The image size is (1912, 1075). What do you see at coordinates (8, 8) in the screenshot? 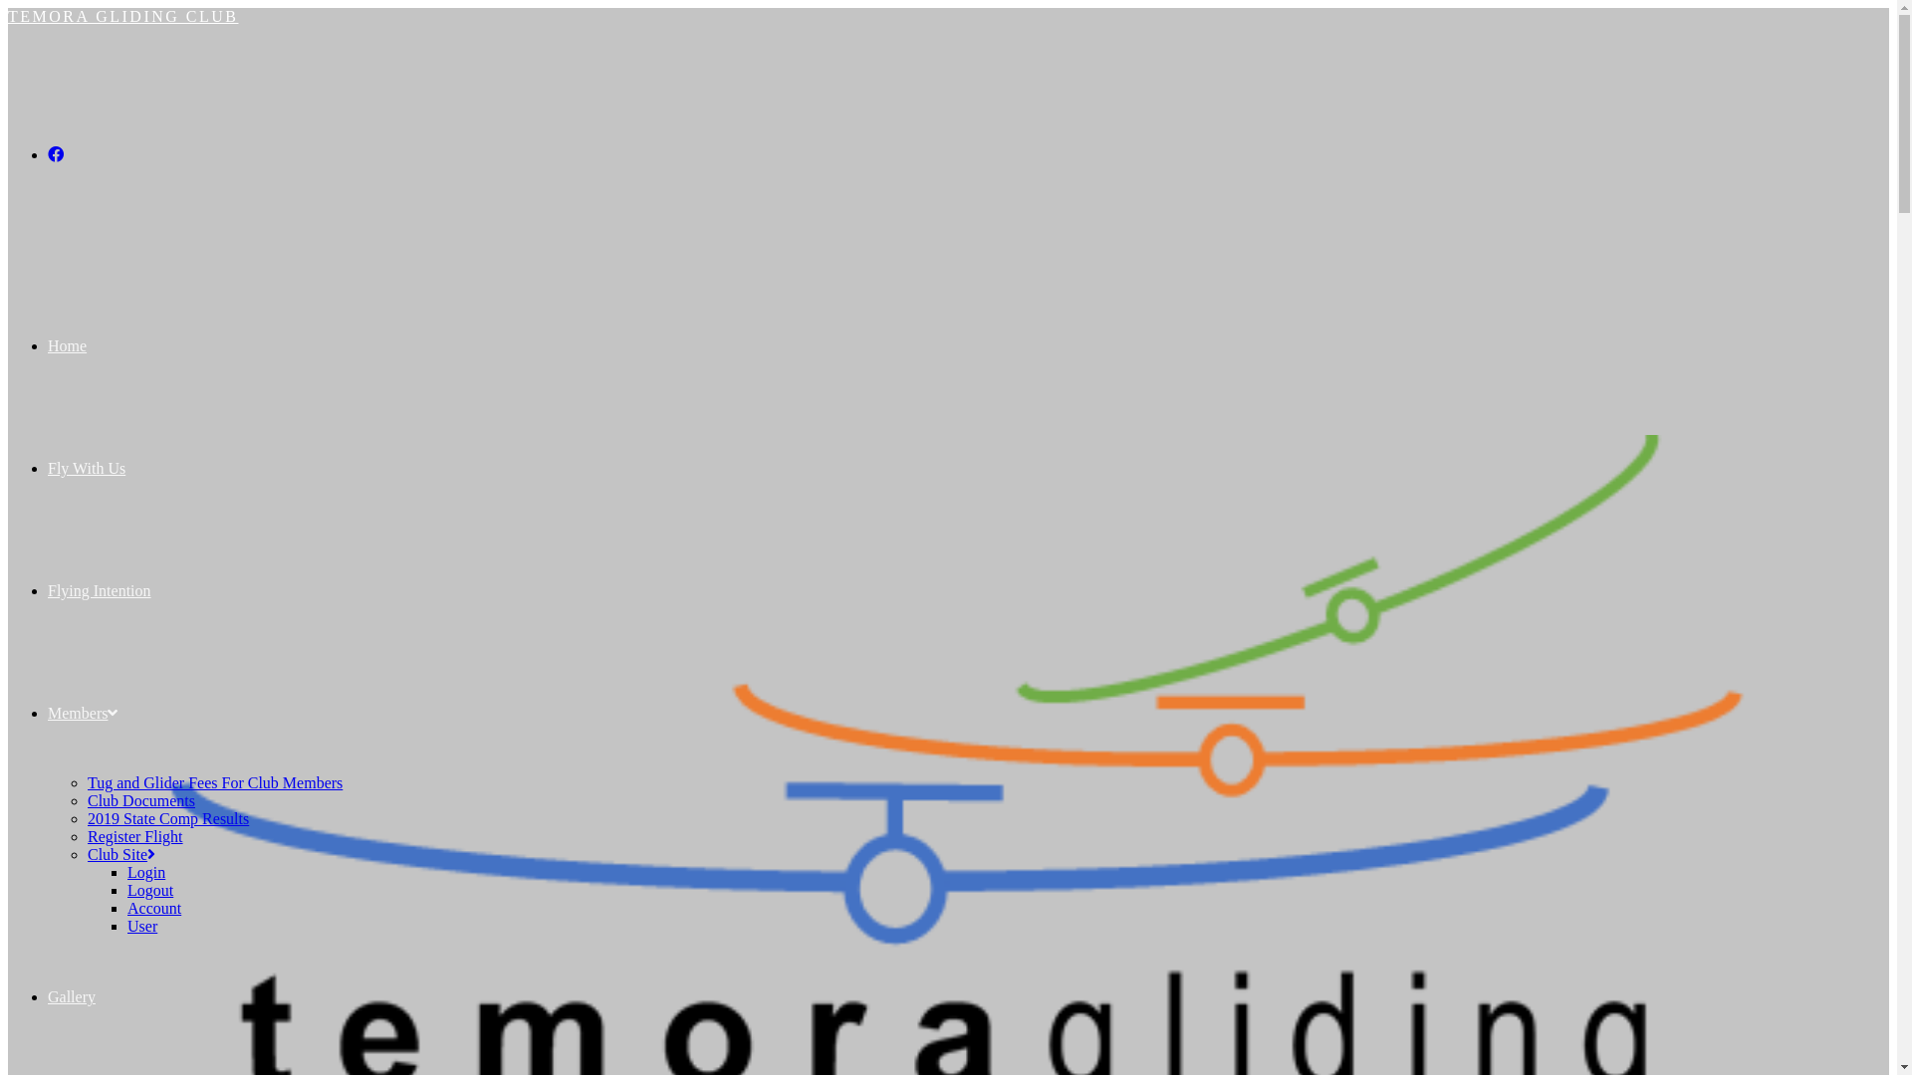
I see `Skip to content` at bounding box center [8, 8].